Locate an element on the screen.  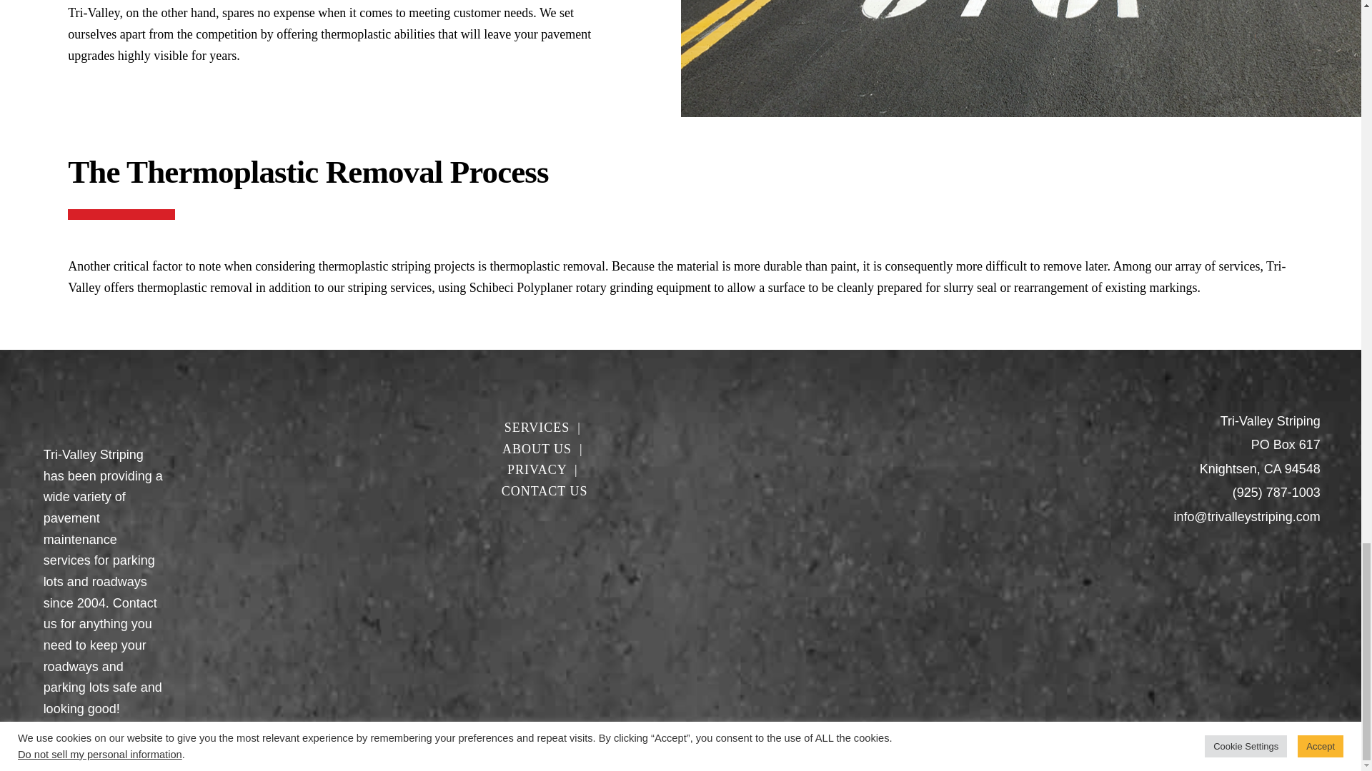
PRIVACY is located at coordinates (537, 470).